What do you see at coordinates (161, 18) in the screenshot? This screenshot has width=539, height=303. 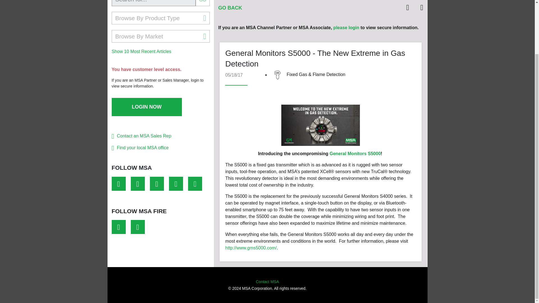 I see `Browse By Product Type` at bounding box center [161, 18].